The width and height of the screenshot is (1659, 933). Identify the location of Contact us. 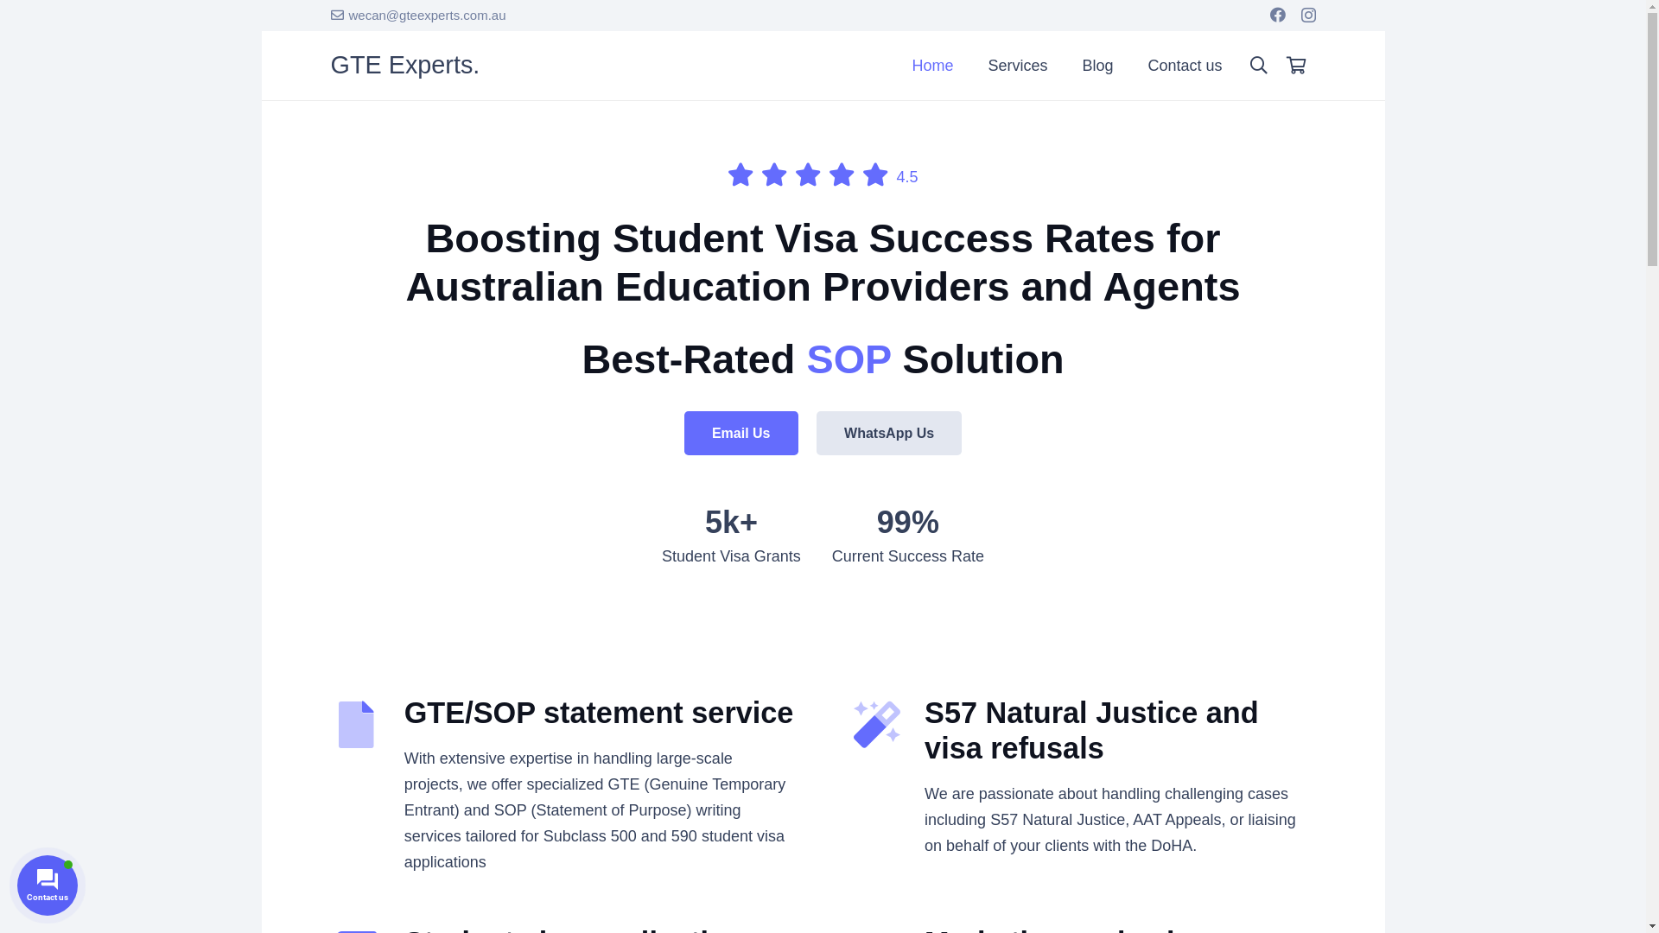
(1185, 66).